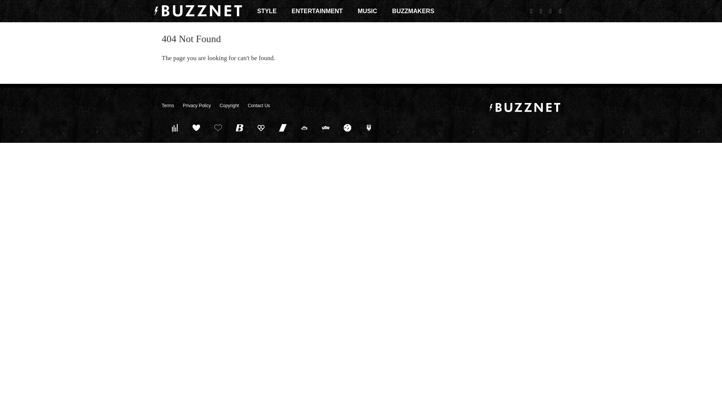  What do you see at coordinates (347, 127) in the screenshot?
I see `Daily Funny` at bounding box center [347, 127].